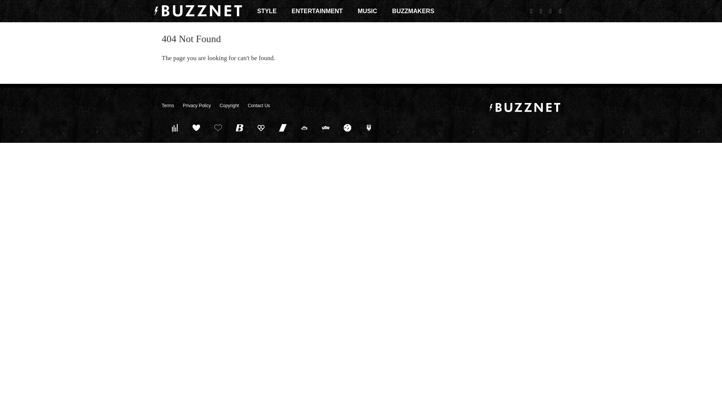  What do you see at coordinates (347, 127) in the screenshot?
I see `Daily Funny` at bounding box center [347, 127].